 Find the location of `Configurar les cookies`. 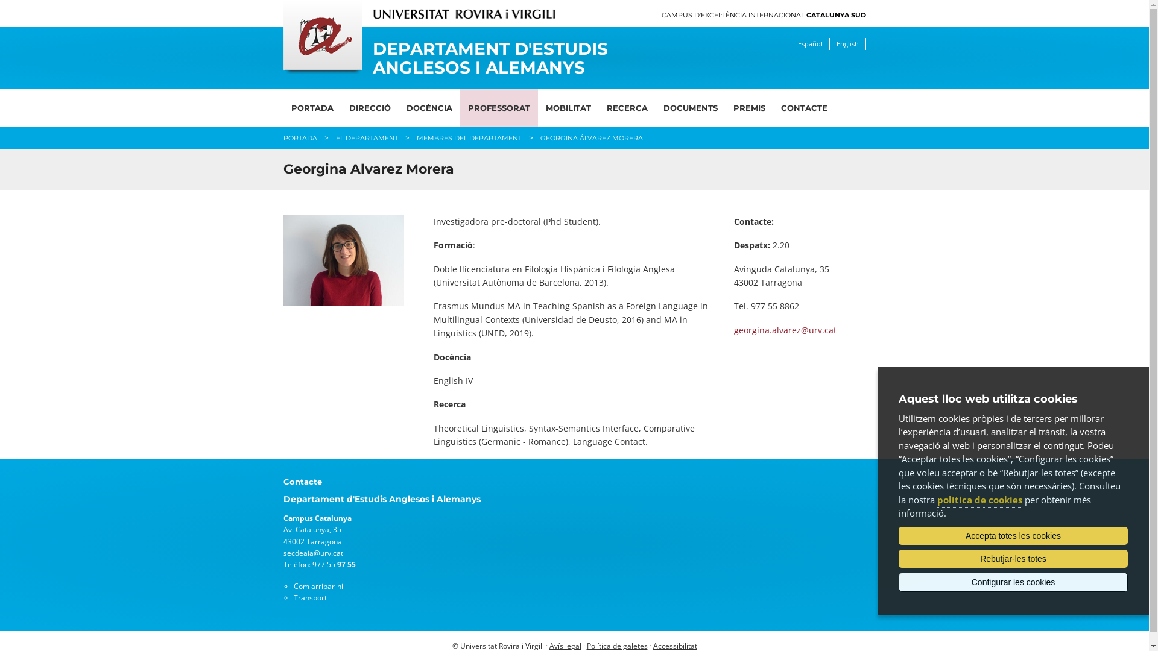

Configurar les cookies is located at coordinates (1013, 582).